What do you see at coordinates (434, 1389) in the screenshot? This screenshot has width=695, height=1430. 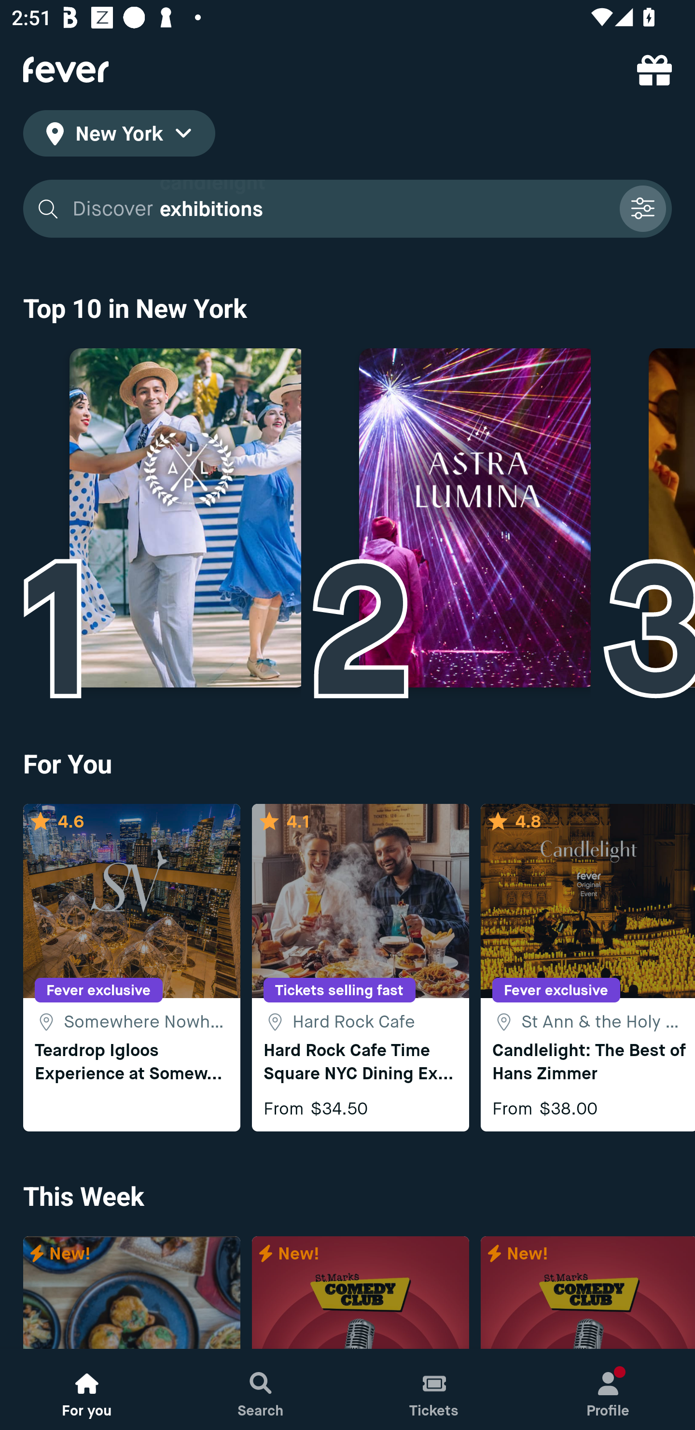 I see `Tickets` at bounding box center [434, 1389].